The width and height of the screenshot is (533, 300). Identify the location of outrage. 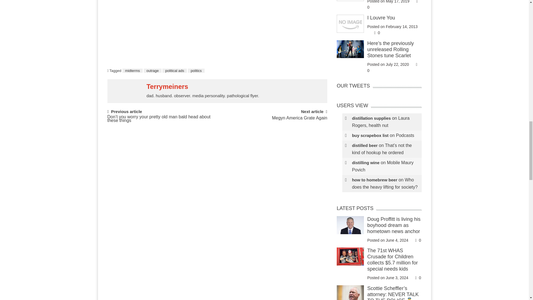
(153, 71).